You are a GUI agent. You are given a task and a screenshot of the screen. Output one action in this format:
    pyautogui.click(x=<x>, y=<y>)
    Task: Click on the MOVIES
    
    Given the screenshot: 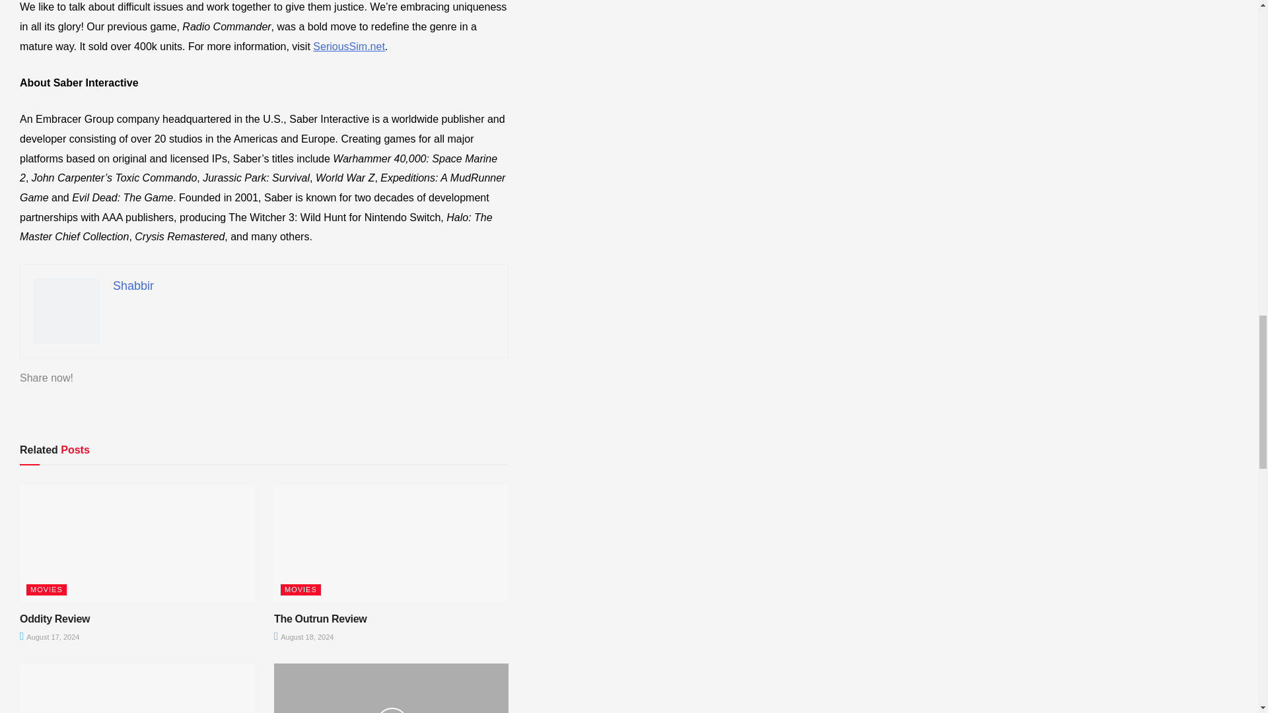 What is the action you would take?
    pyautogui.click(x=46, y=589)
    